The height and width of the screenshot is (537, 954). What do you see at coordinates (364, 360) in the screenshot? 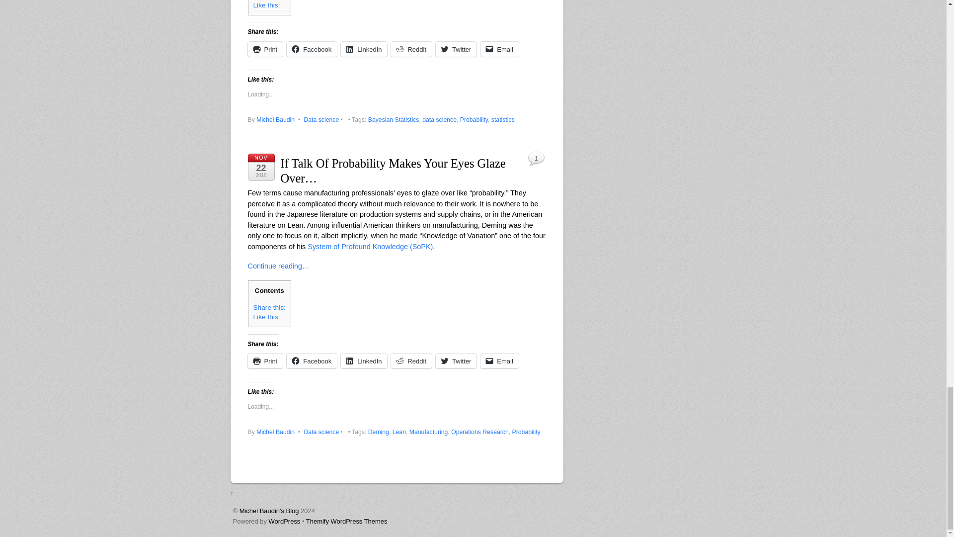
I see `Click to share on LinkedIn` at bounding box center [364, 360].